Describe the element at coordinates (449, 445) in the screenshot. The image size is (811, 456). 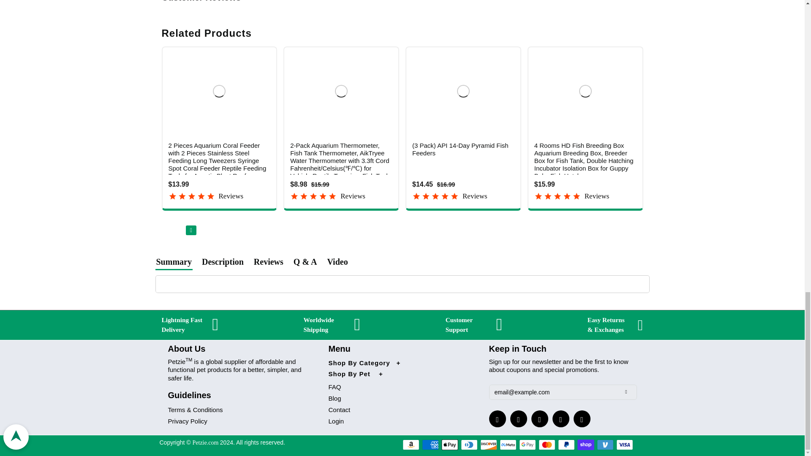
I see `Apple Pay` at that location.